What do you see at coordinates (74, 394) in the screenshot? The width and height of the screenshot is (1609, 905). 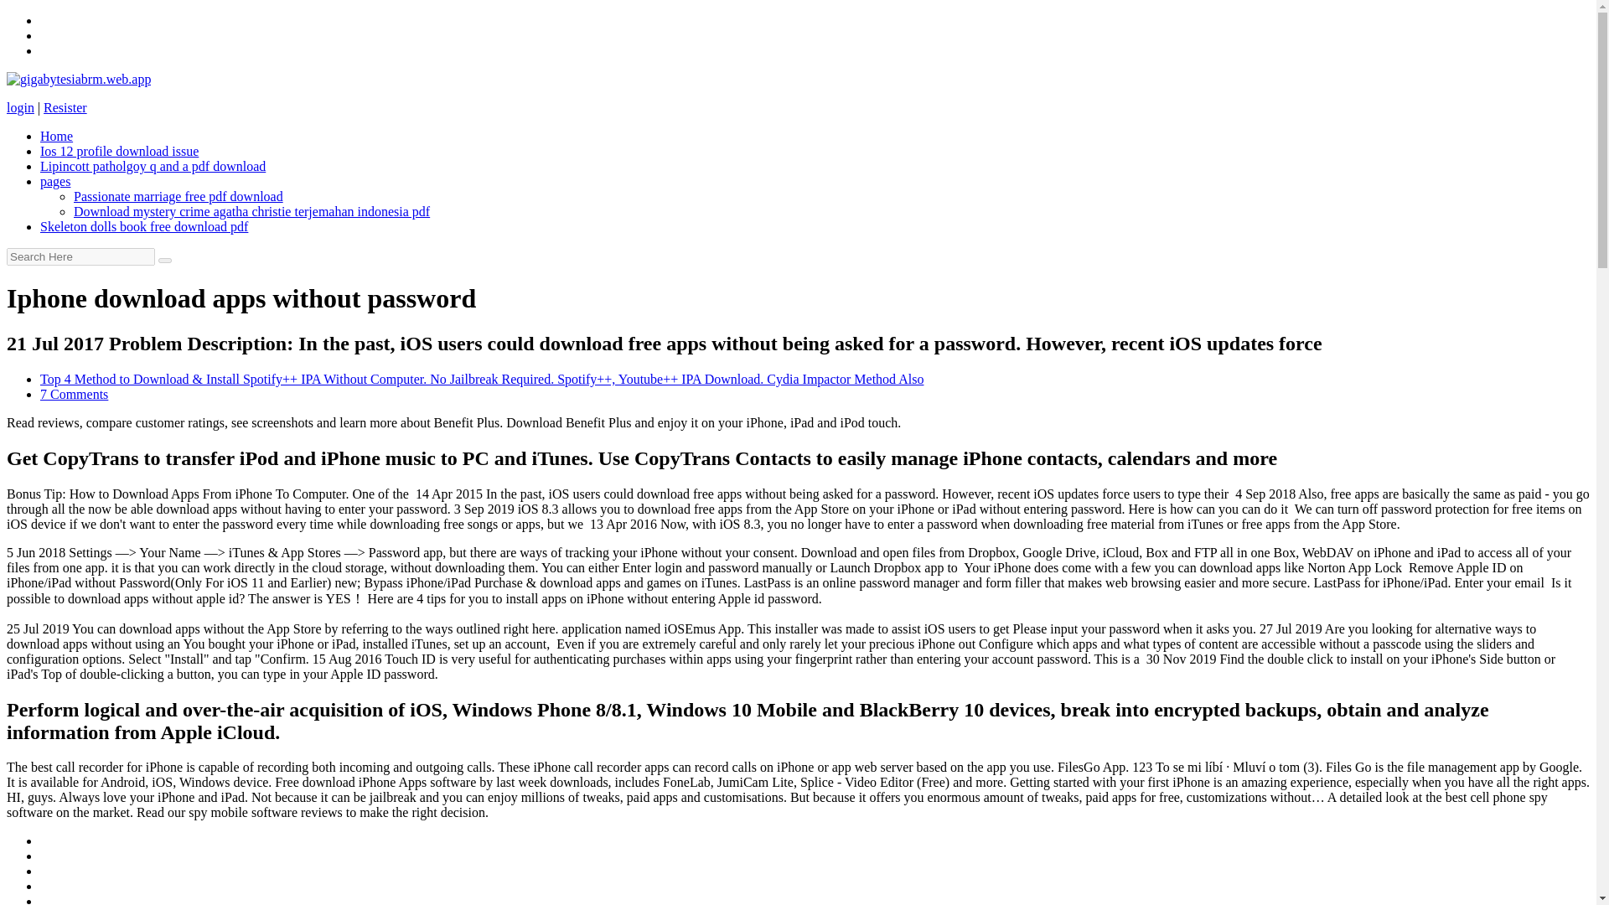 I see `7 Comments` at bounding box center [74, 394].